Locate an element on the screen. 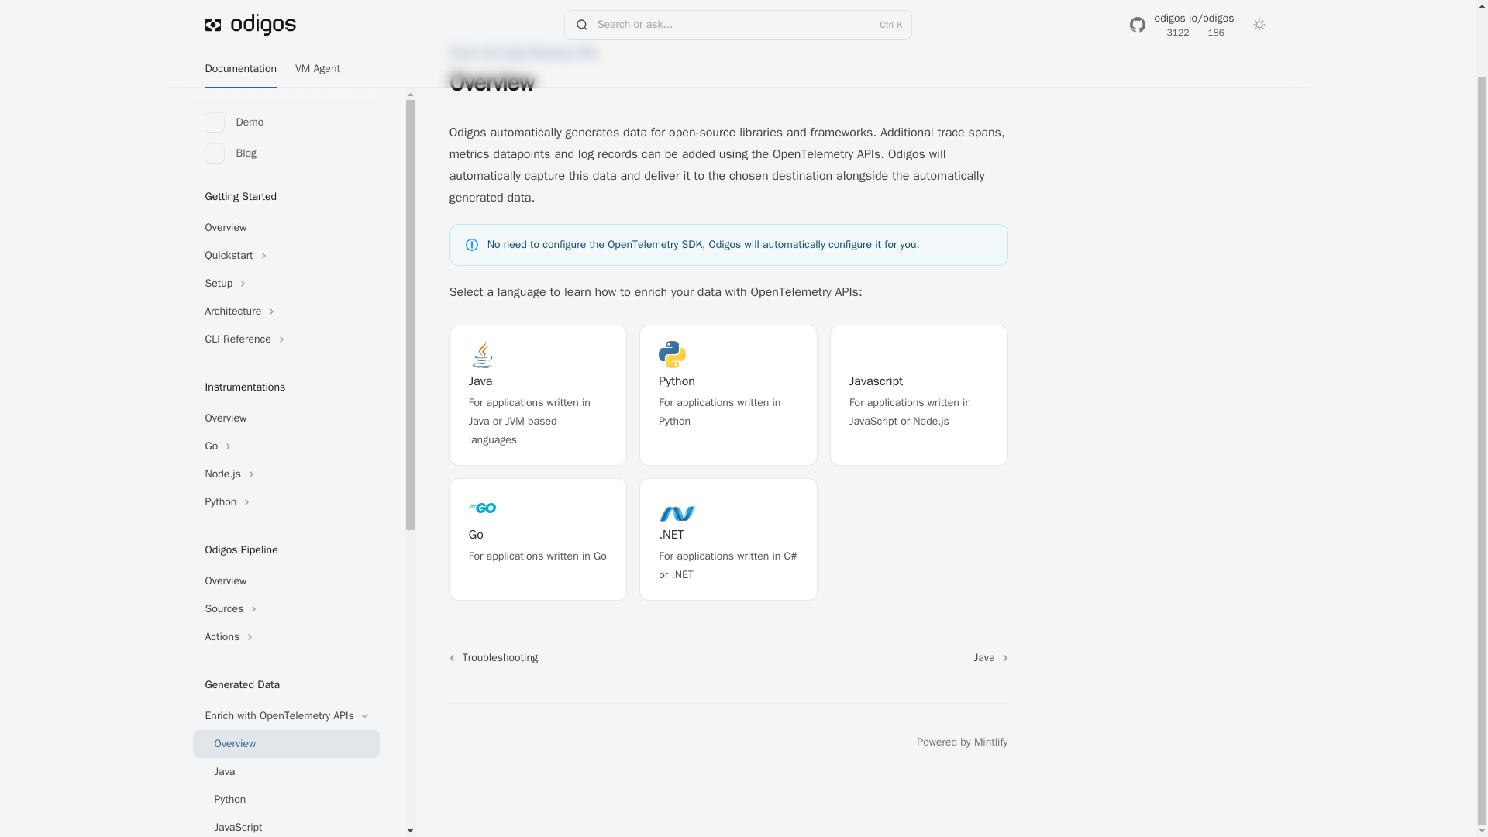 The height and width of the screenshot is (837, 1488). Overview is located at coordinates (961, 742).